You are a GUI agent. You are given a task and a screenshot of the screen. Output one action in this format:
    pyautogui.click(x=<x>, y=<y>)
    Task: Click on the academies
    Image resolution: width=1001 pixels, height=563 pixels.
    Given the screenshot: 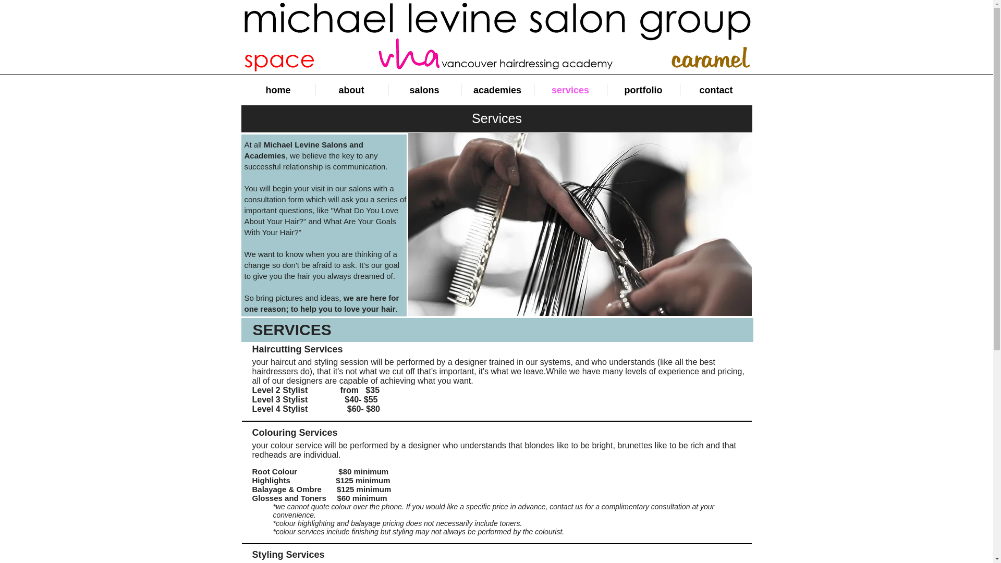 What is the action you would take?
    pyautogui.click(x=497, y=90)
    